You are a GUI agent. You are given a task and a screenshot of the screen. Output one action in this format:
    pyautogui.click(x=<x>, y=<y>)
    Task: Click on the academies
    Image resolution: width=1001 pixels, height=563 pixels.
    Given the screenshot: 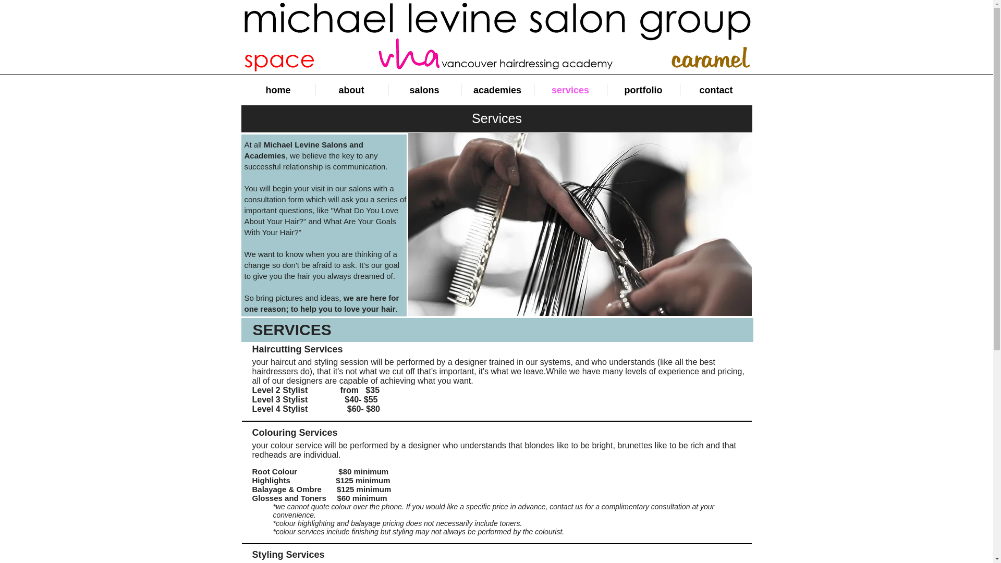 What is the action you would take?
    pyautogui.click(x=497, y=90)
    